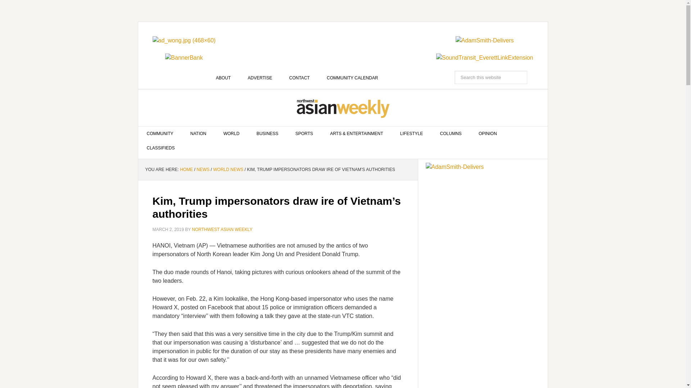  What do you see at coordinates (161, 148) in the screenshot?
I see `CLASSIFIEDS` at bounding box center [161, 148].